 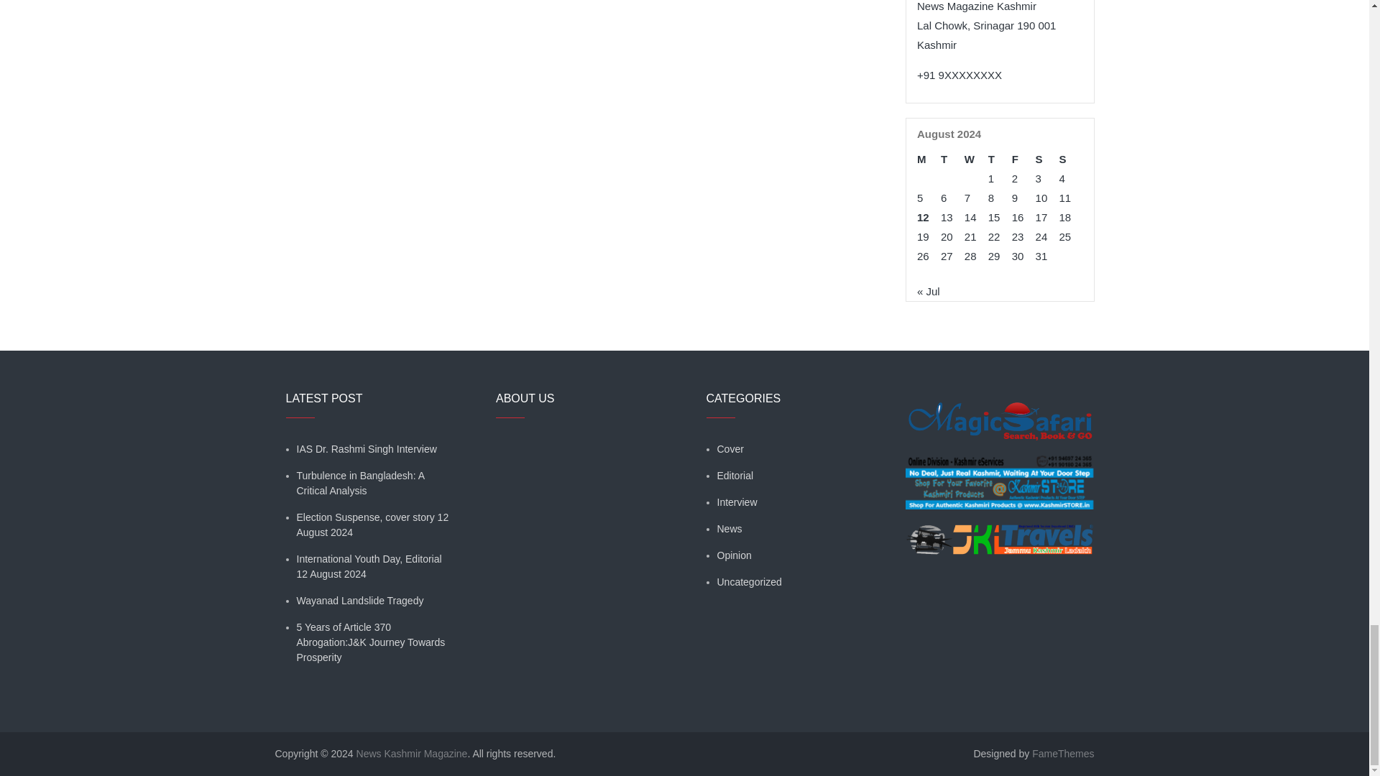 I want to click on 262x220 Ads, so click(x=999, y=474).